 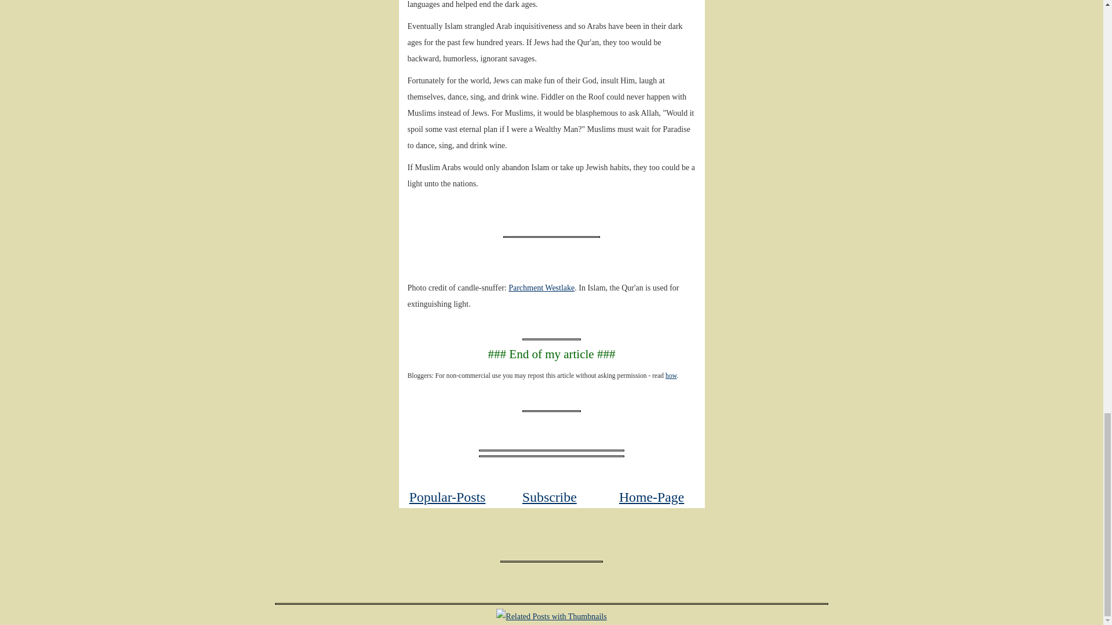 What do you see at coordinates (447, 497) in the screenshot?
I see `Popular-Posts` at bounding box center [447, 497].